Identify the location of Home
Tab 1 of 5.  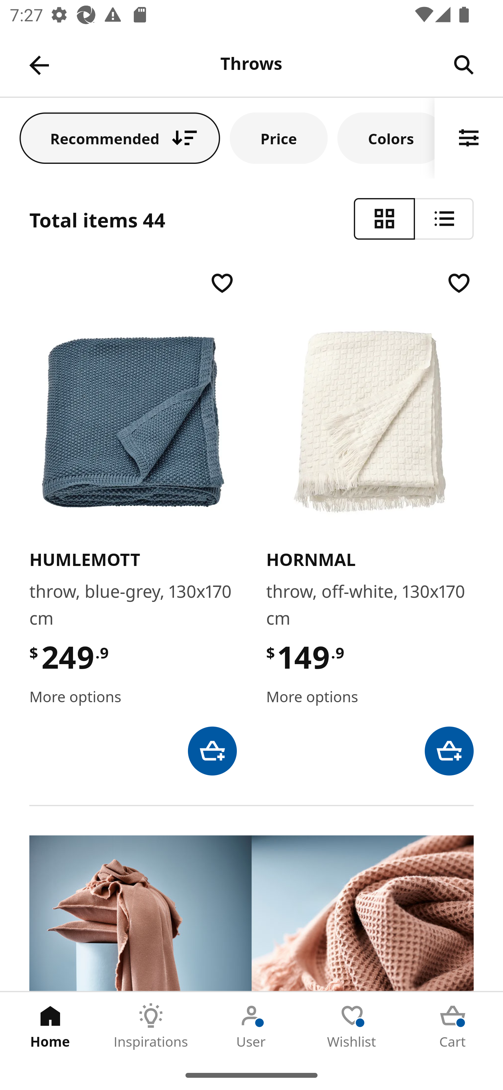
(50, 1026).